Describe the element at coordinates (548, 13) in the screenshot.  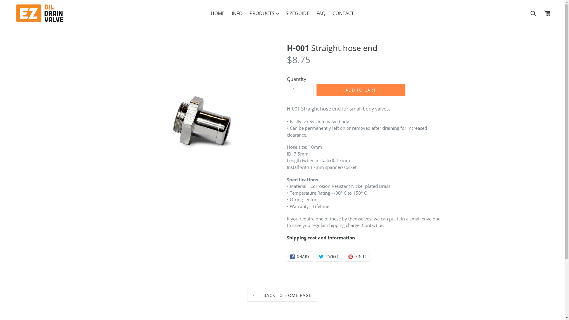
I see `Cart
Cart` at that location.